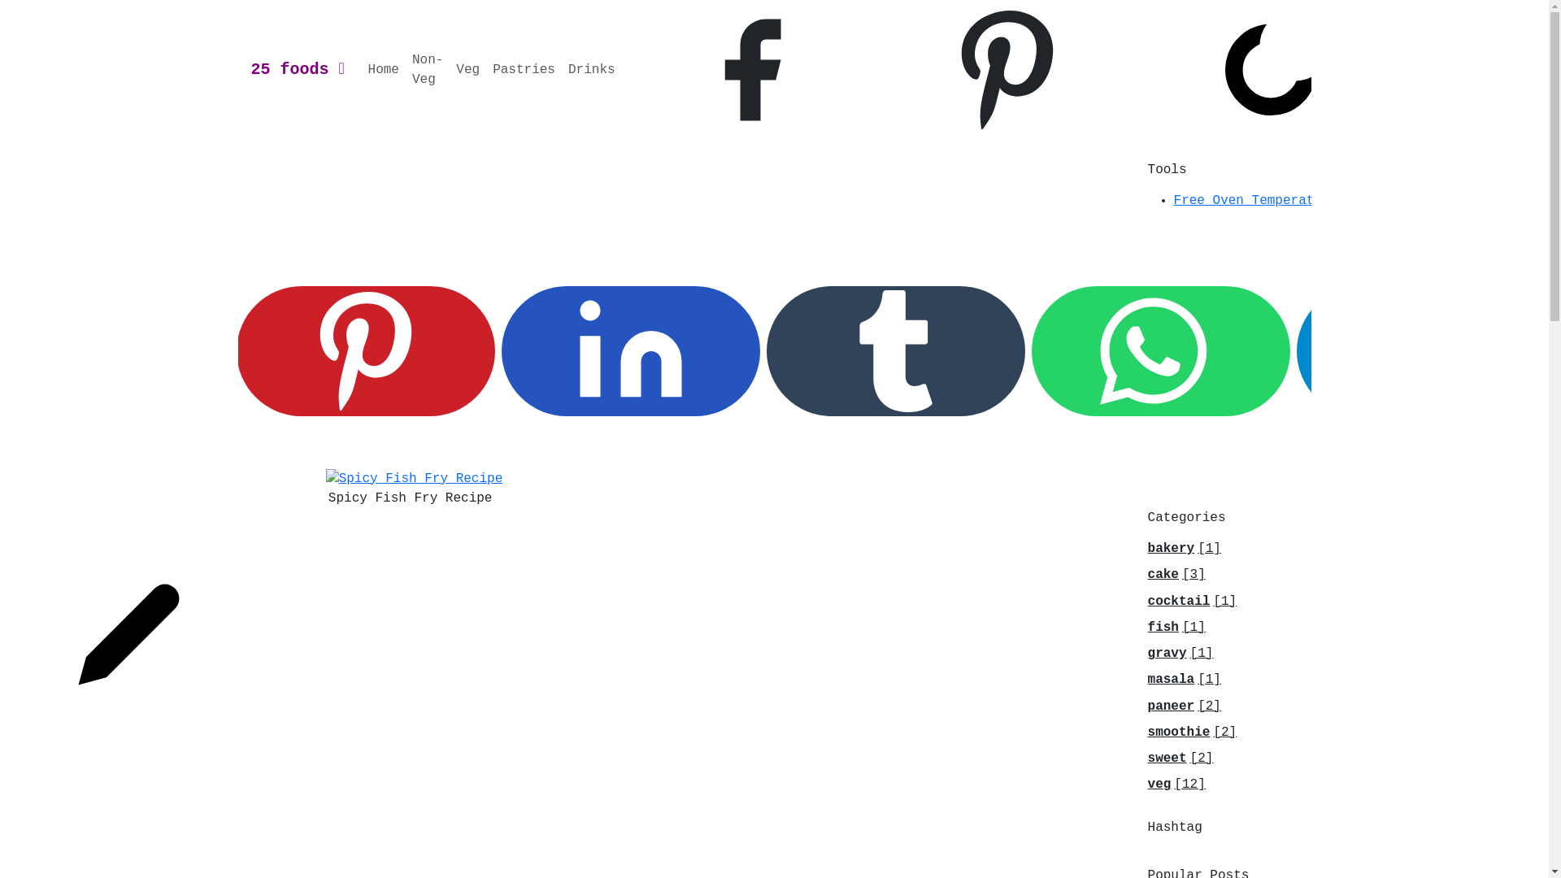 The width and height of the screenshot is (1561, 878). What do you see at coordinates (1426, 351) in the screenshot?
I see `Share to telegram` at bounding box center [1426, 351].